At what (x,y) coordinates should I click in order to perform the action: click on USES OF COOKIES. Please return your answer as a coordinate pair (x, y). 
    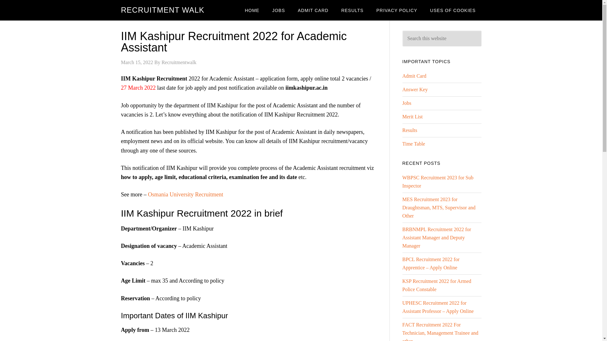
    Looking at the image, I should click on (453, 10).